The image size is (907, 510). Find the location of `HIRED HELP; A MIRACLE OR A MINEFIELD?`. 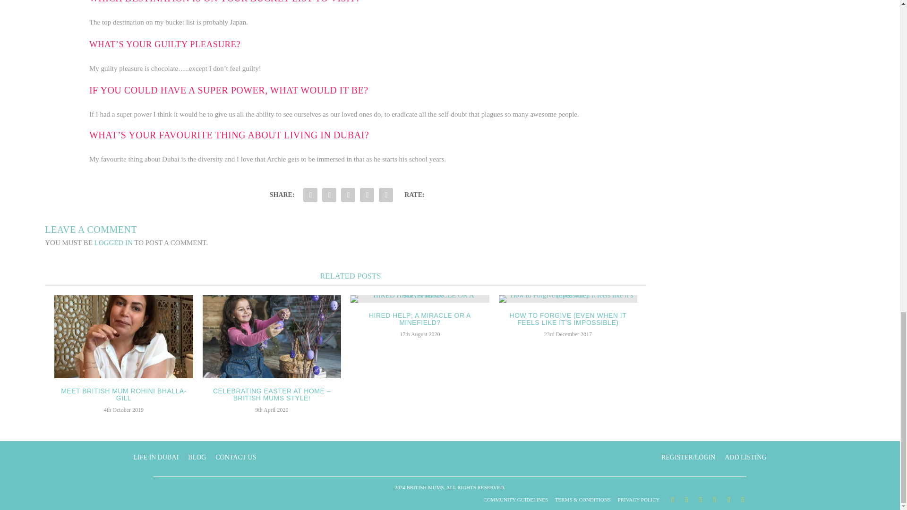

HIRED HELP; A MIRACLE OR A MINEFIELD? is located at coordinates (419, 299).